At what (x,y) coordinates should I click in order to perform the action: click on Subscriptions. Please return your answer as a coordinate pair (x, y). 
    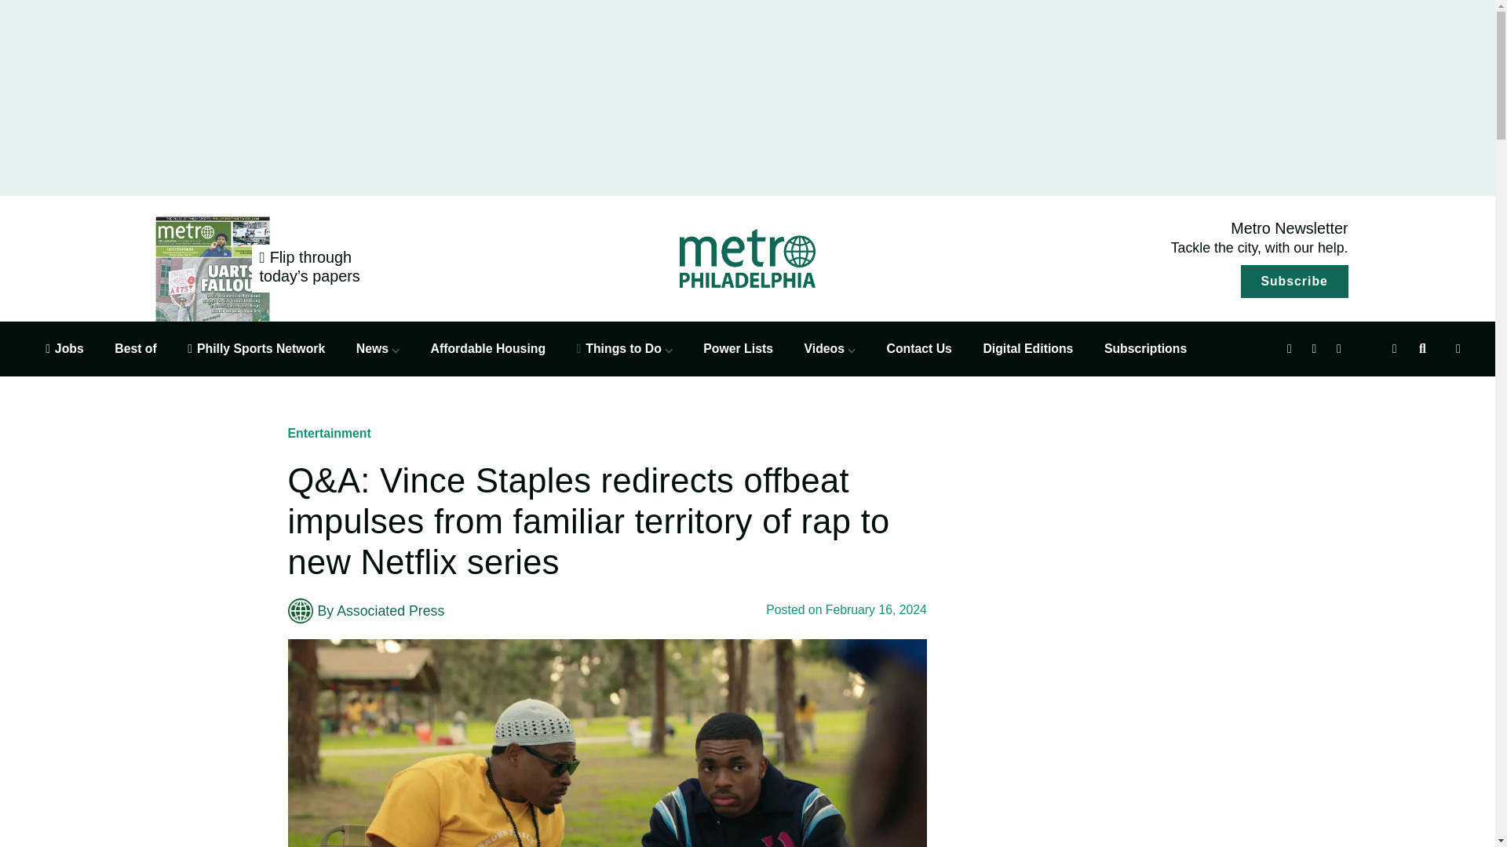
    Looking at the image, I should click on (1146, 348).